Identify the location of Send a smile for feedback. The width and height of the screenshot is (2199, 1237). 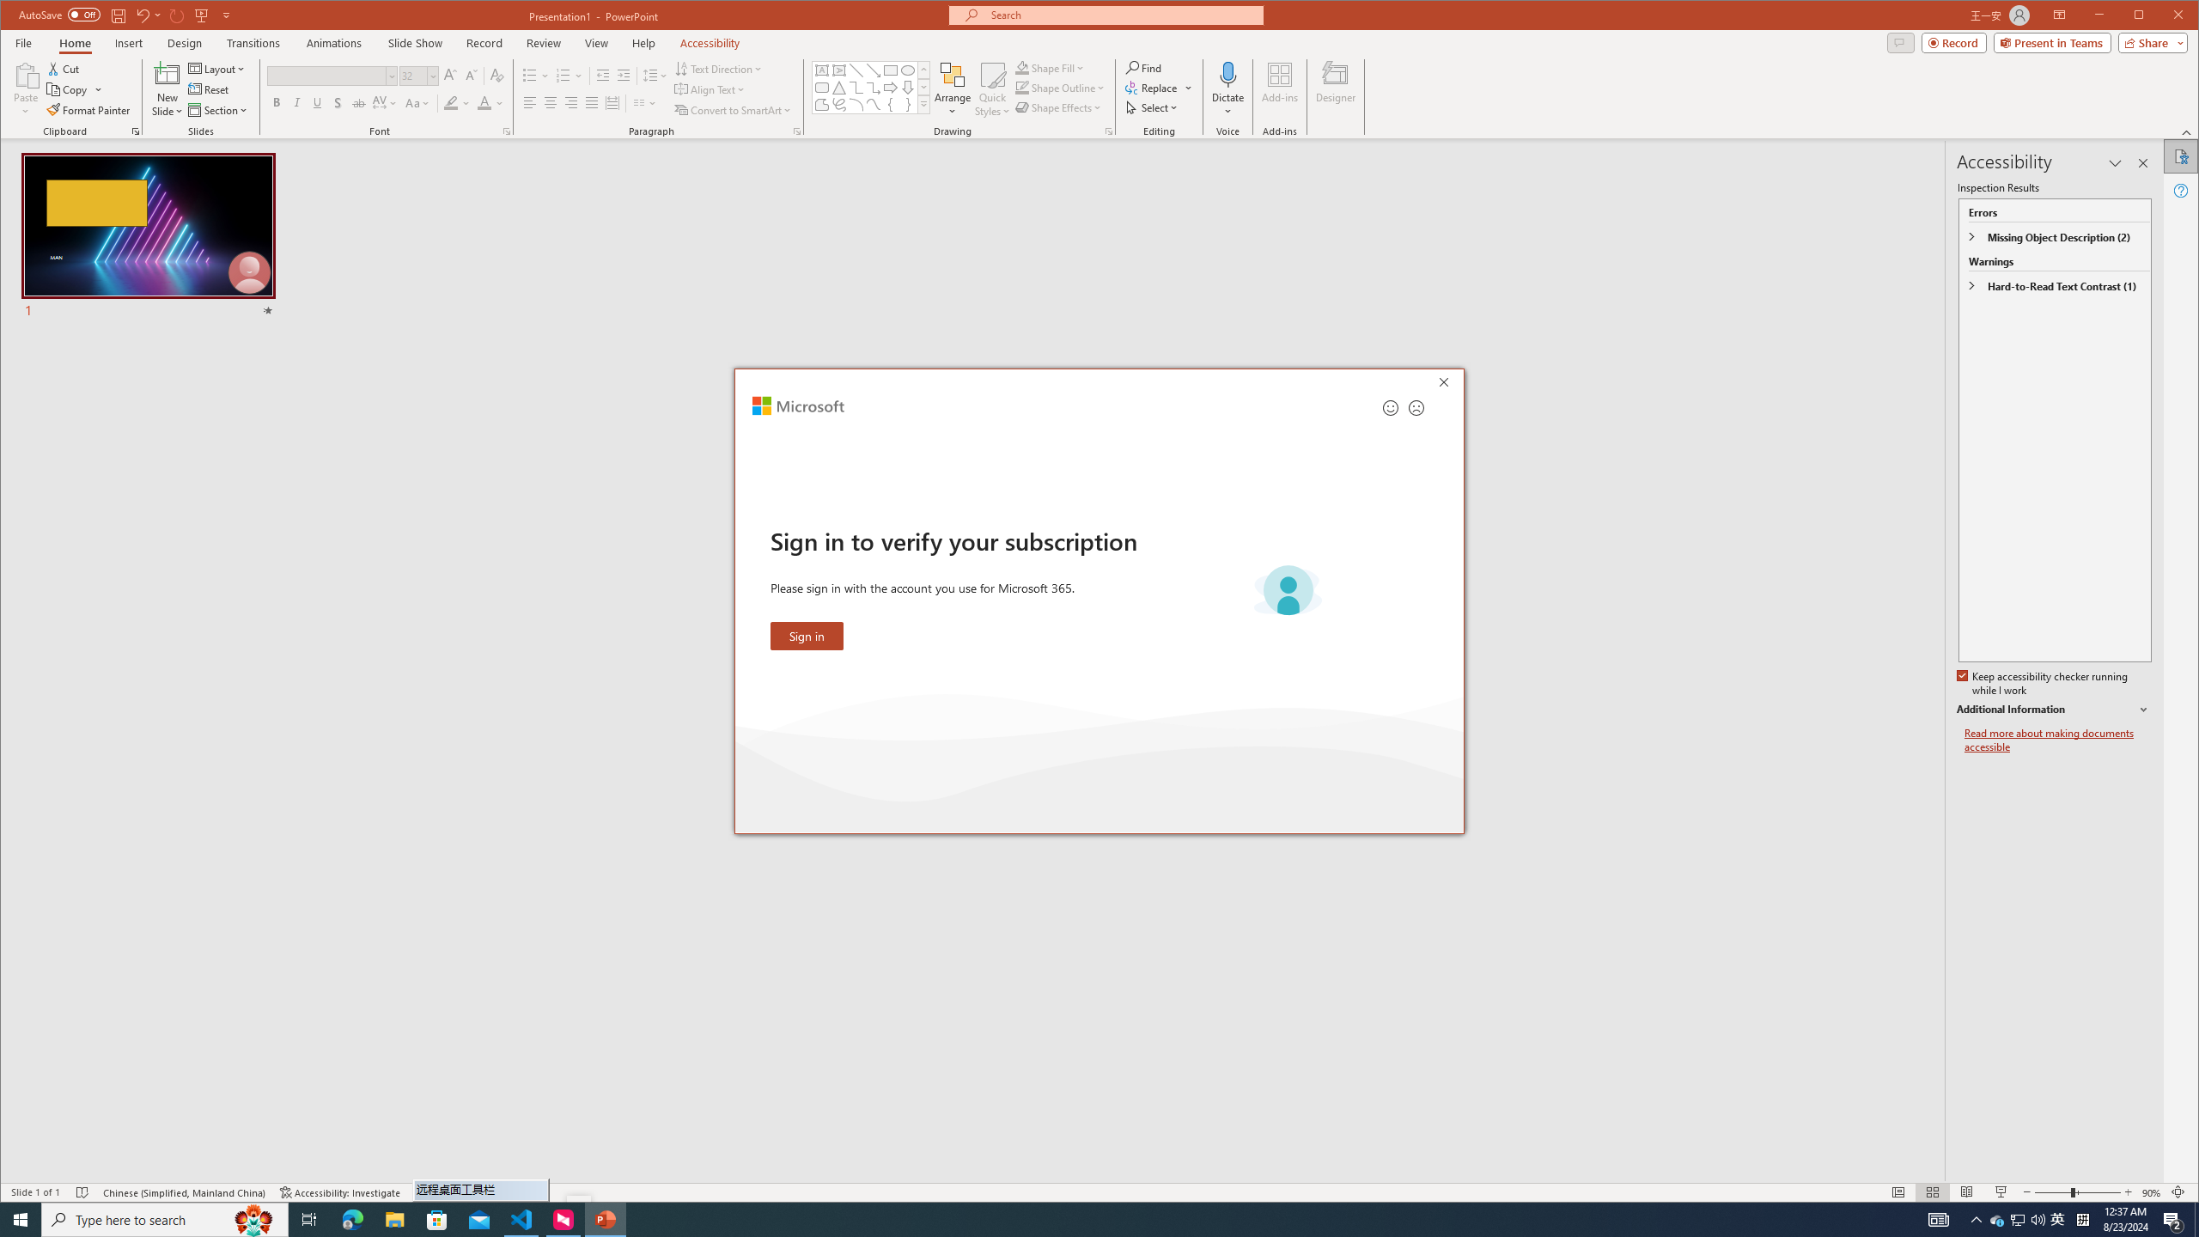
(1391, 407).